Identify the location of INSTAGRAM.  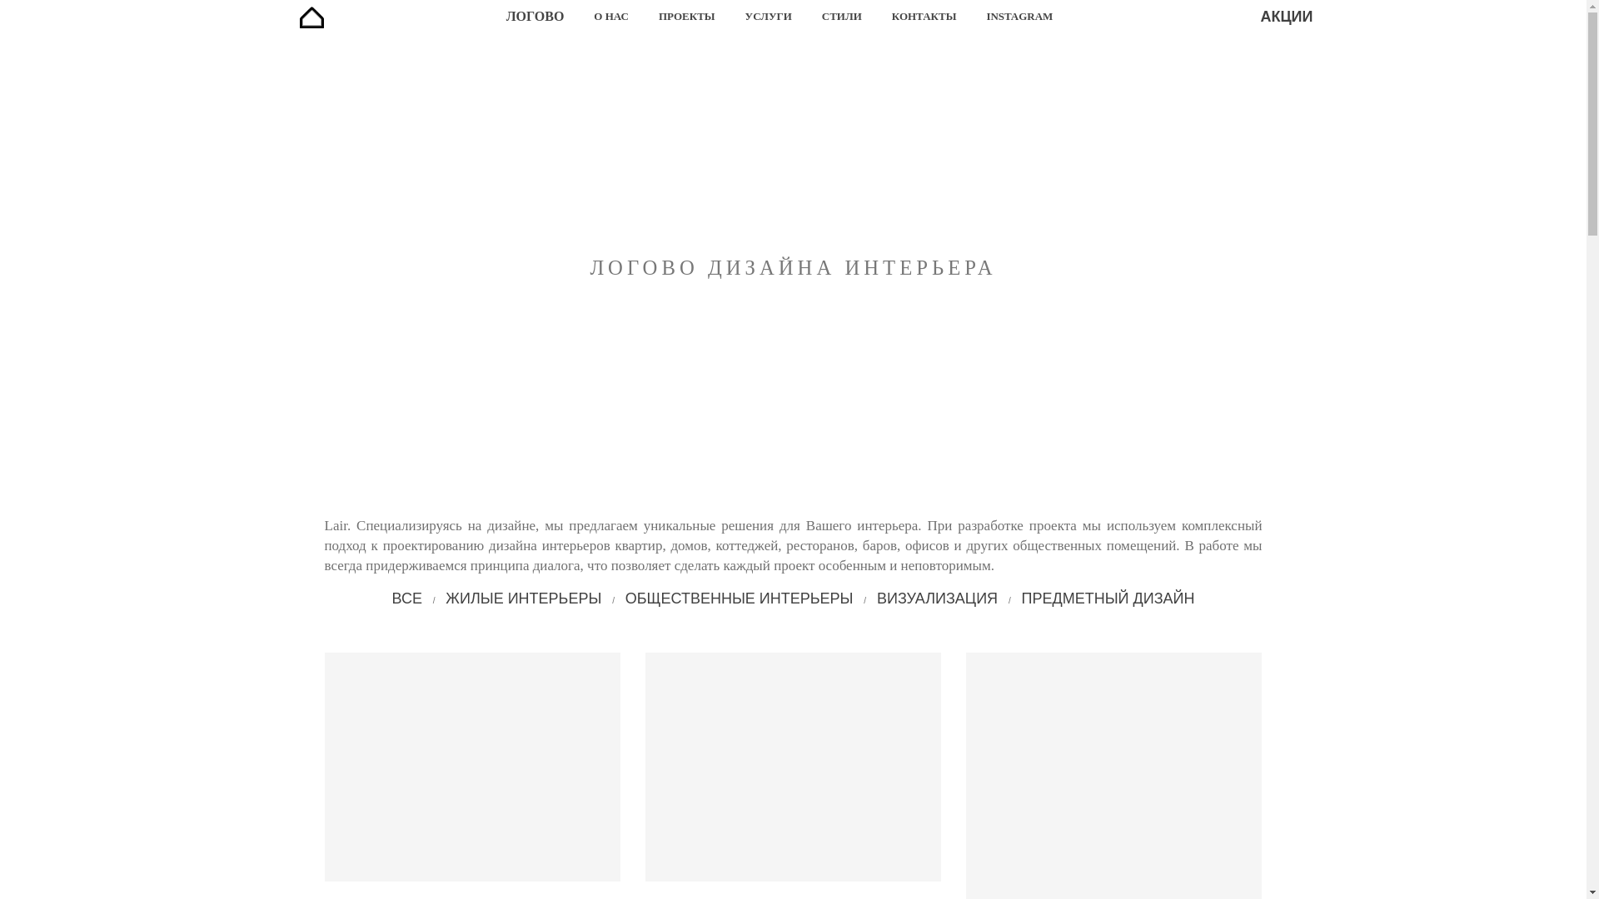
(1019, 17).